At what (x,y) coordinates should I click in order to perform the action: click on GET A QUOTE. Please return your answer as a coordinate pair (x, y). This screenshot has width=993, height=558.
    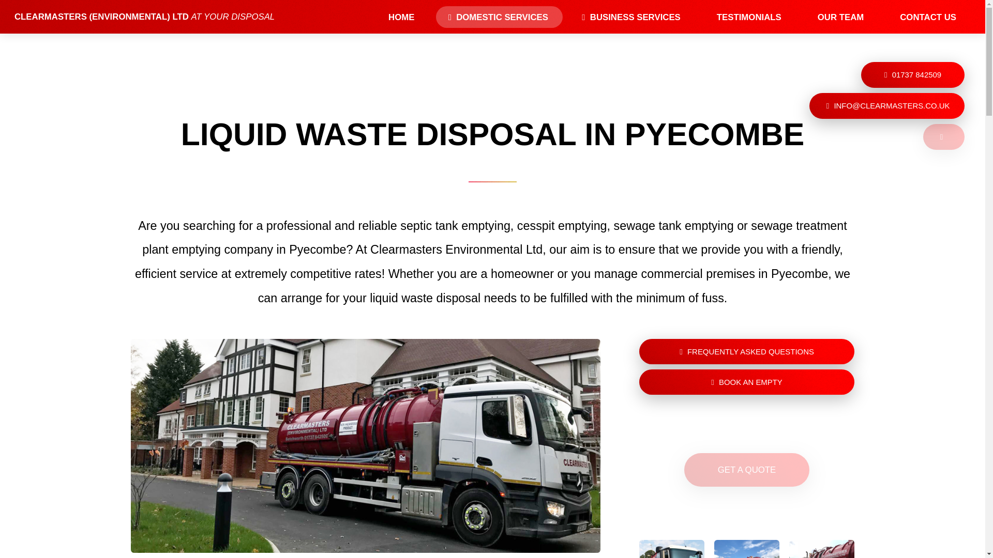
    Looking at the image, I should click on (747, 469).